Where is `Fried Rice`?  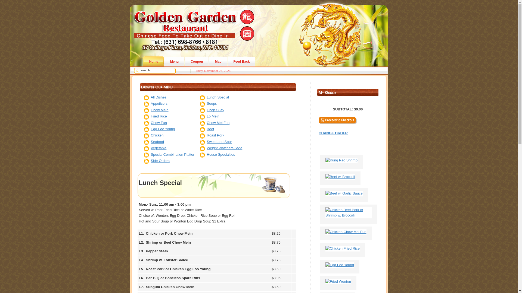
Fried Rice is located at coordinates (159, 116).